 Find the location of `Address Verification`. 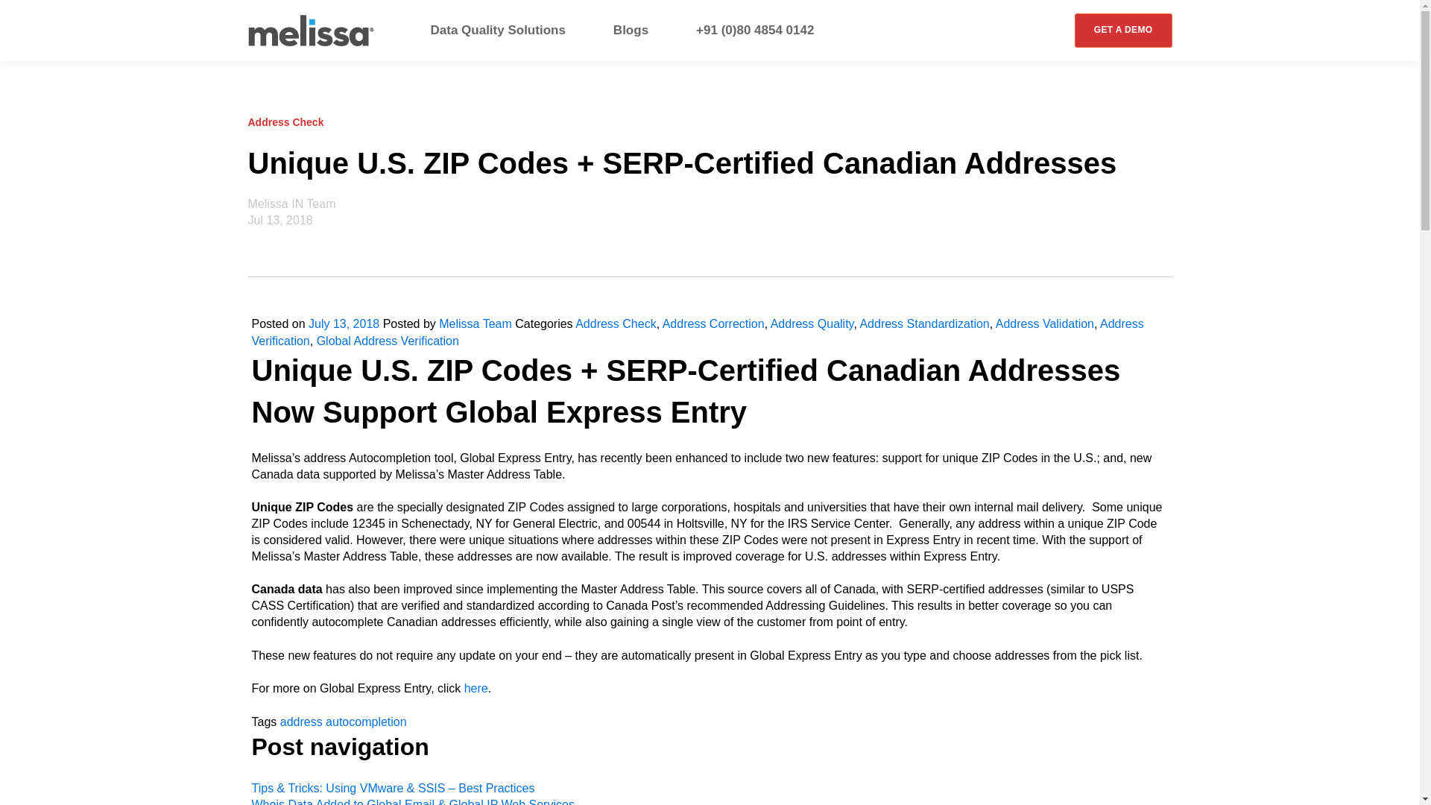

Address Verification is located at coordinates (698, 332).